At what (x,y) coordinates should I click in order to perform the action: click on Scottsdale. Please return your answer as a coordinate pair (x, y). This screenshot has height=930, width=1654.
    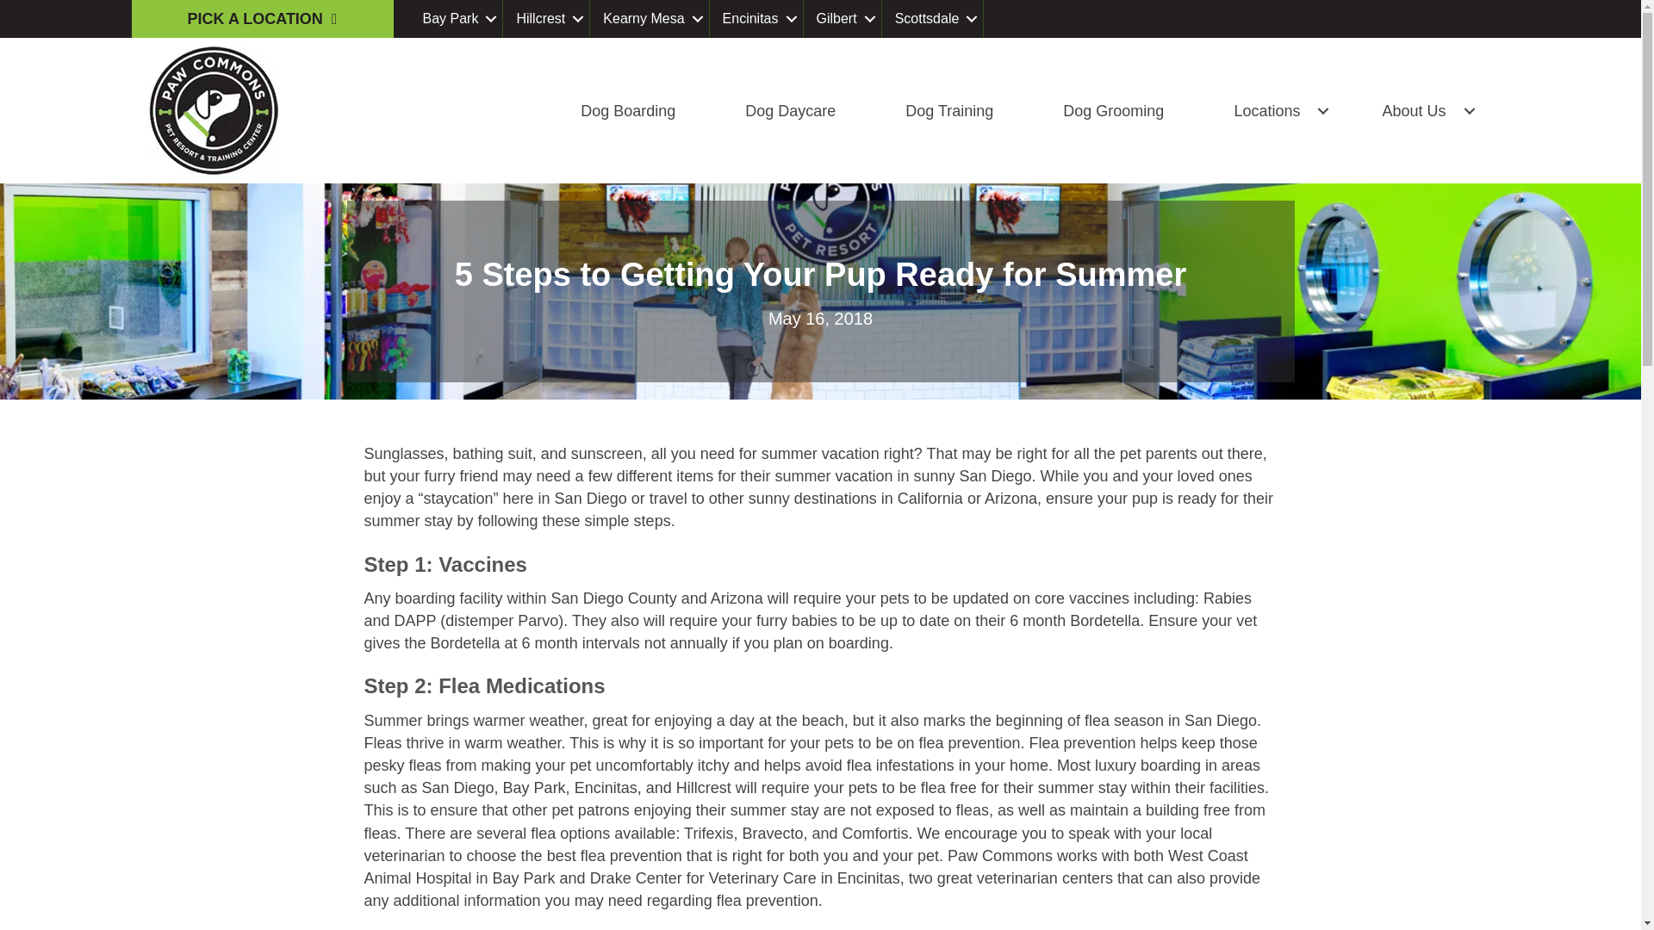
    Looking at the image, I should click on (934, 19).